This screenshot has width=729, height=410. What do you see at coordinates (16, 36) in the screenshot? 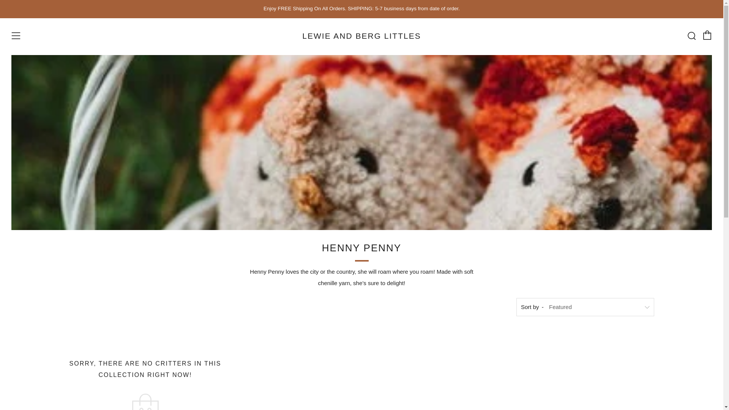
I see `Menu` at bounding box center [16, 36].